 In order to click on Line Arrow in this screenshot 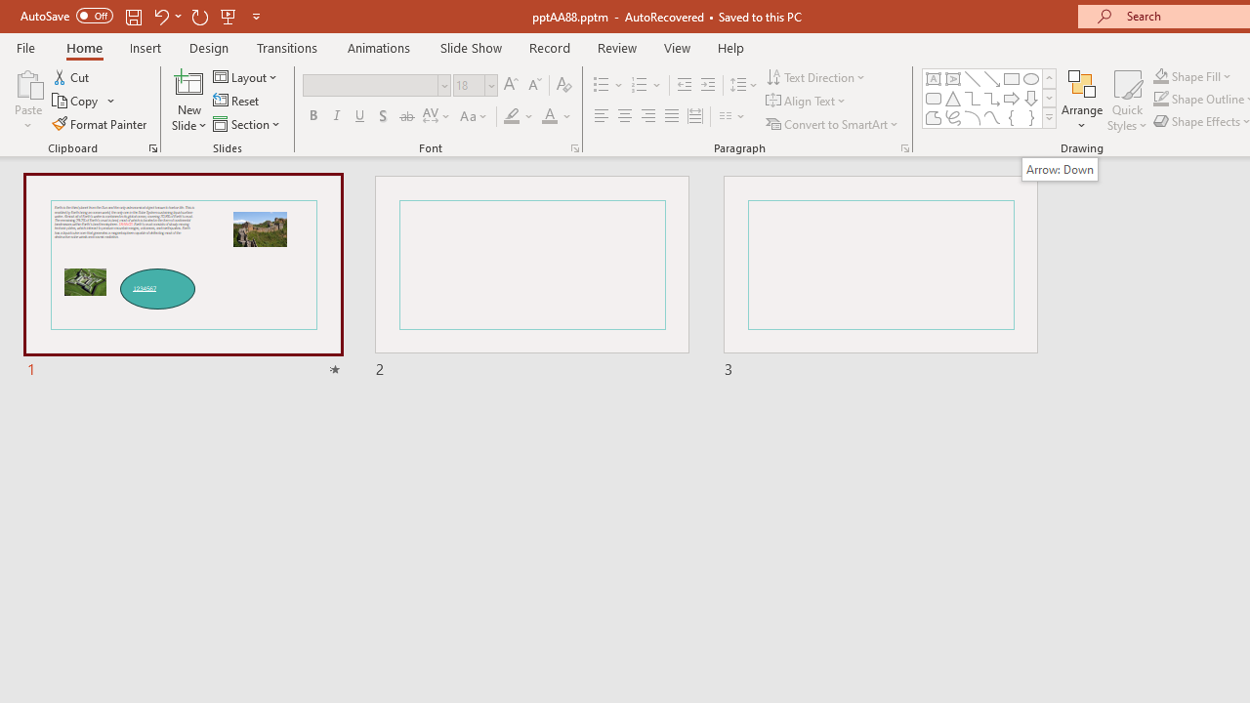, I will do `click(992, 78)`.